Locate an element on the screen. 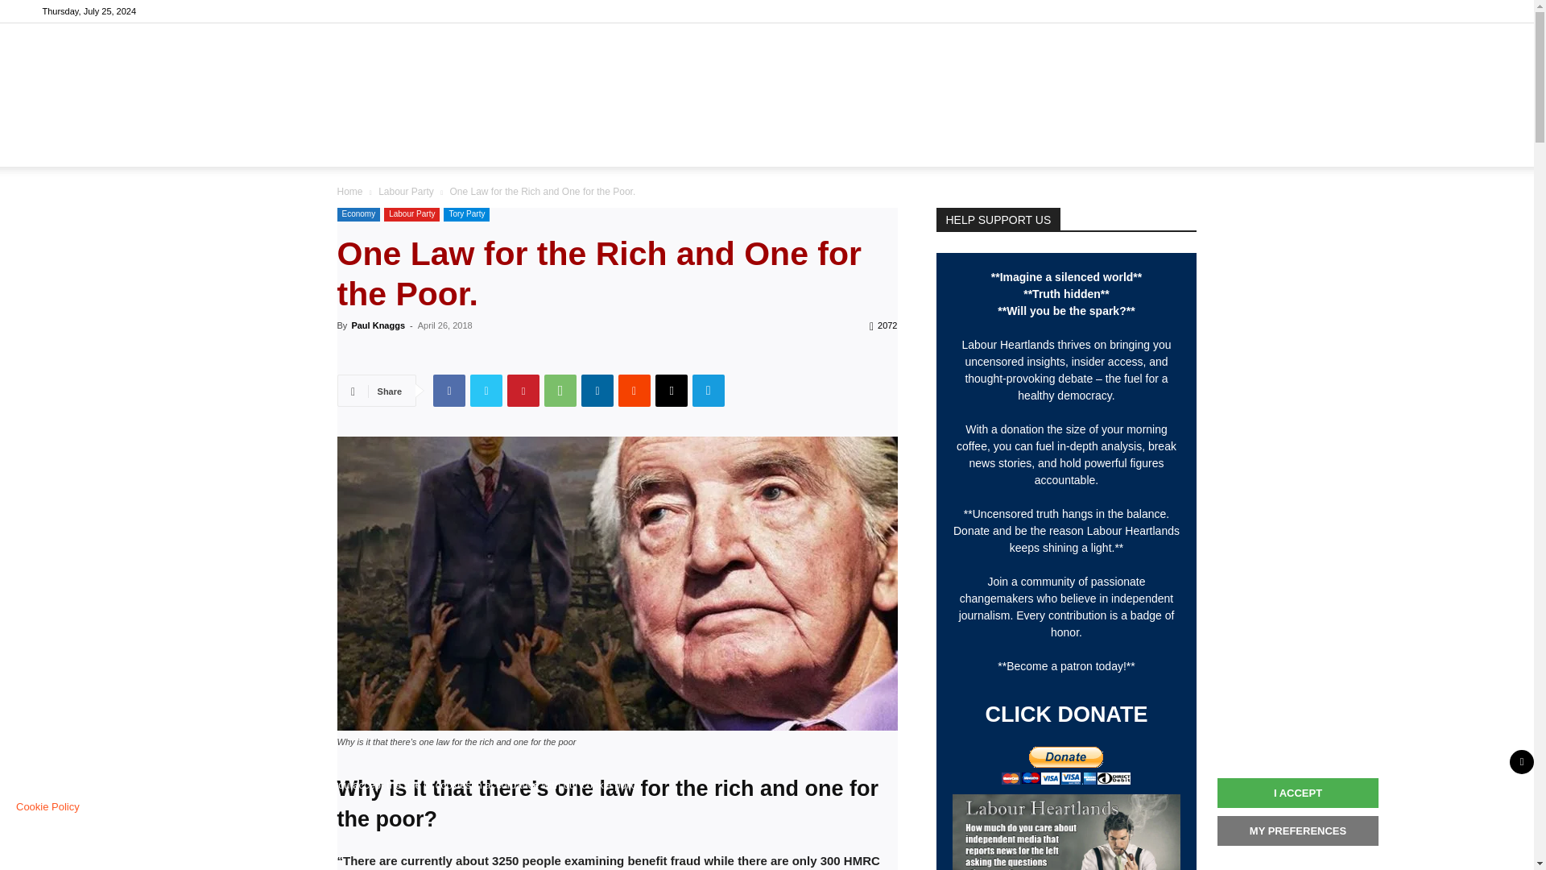 The image size is (1546, 870). topFacebookLike is located at coordinates (457, 354).